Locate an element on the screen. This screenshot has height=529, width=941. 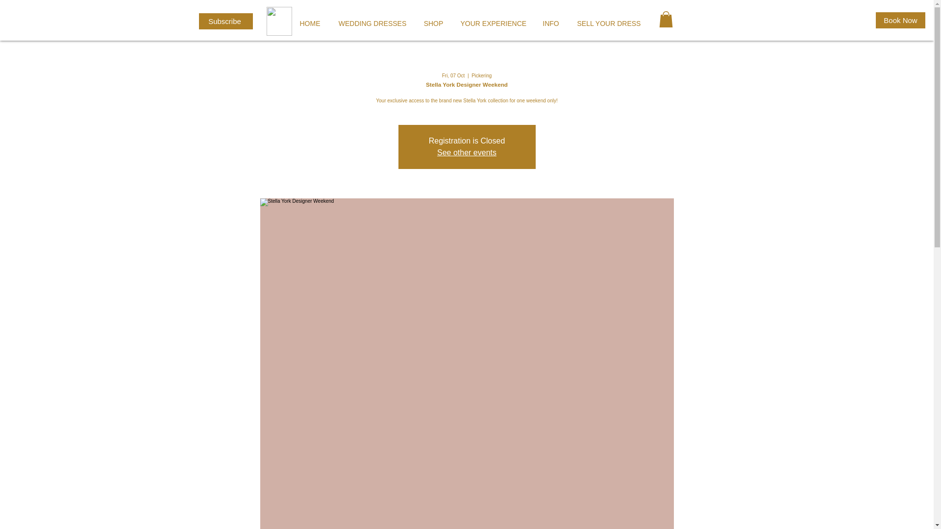
SHOP is located at coordinates (433, 24).